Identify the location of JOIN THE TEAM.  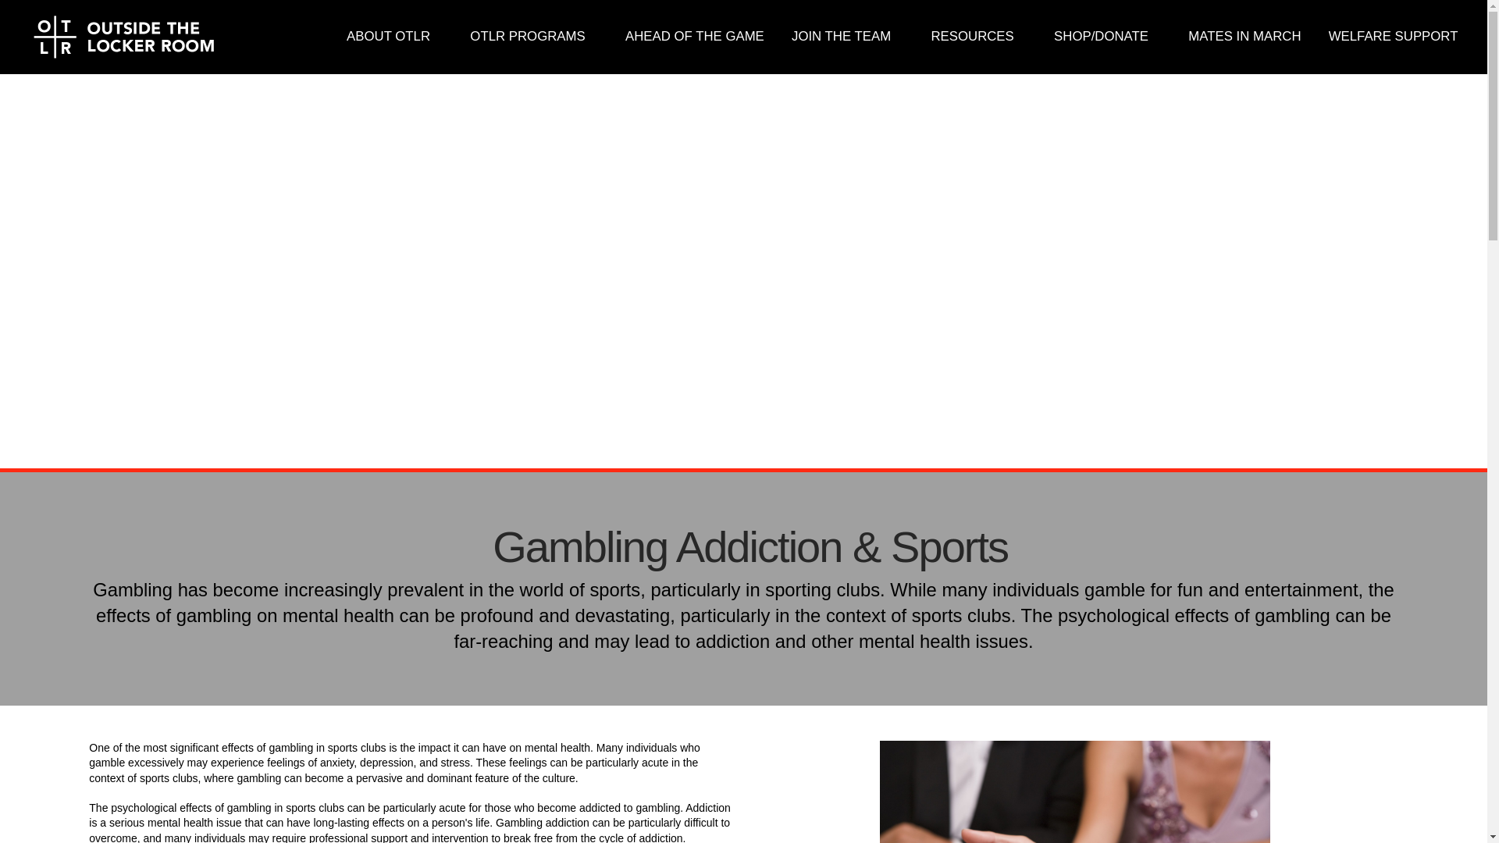
(846, 37).